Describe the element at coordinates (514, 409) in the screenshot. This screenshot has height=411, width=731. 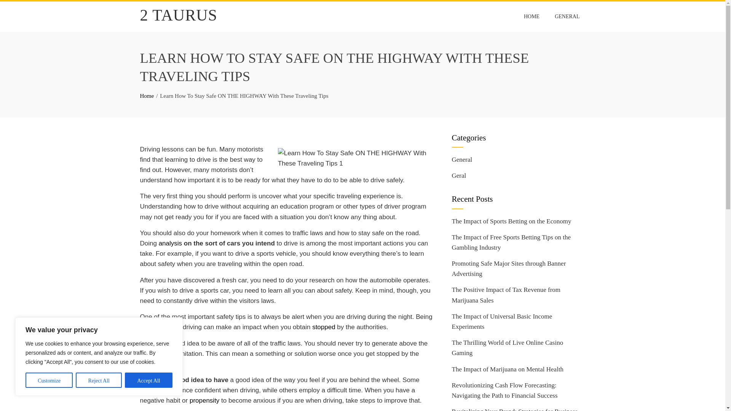
I see `Revitalizing Your Brand: Strategies for Business Rebranding` at that location.